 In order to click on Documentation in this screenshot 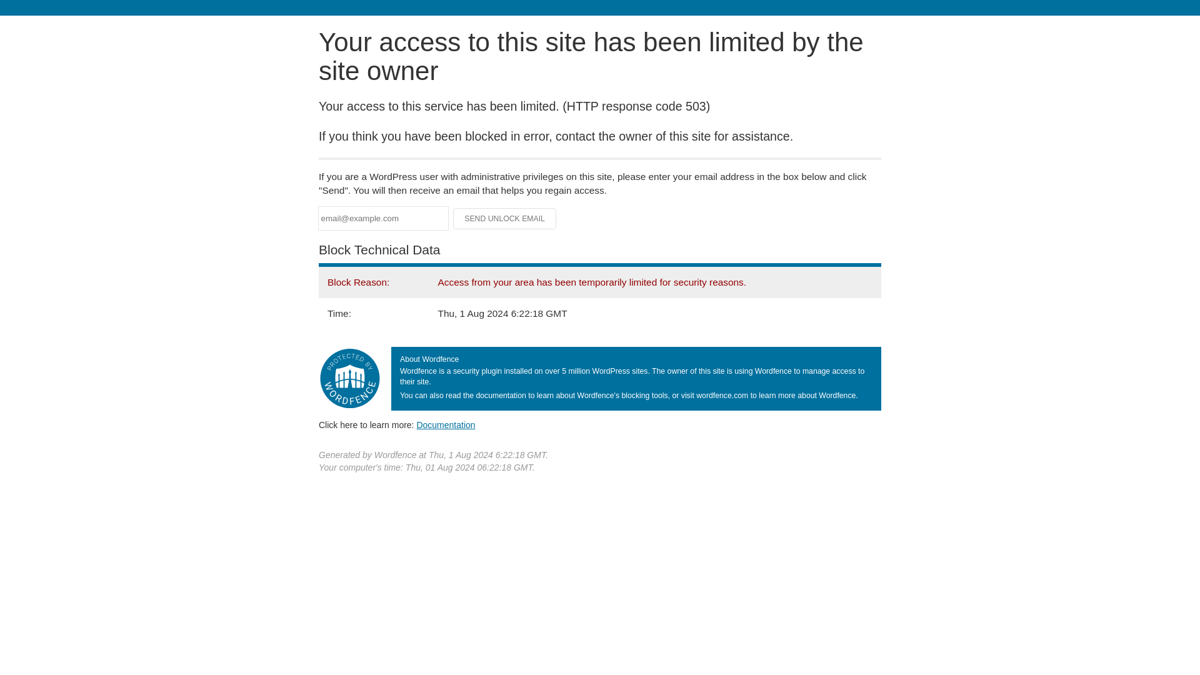, I will do `click(446, 424)`.